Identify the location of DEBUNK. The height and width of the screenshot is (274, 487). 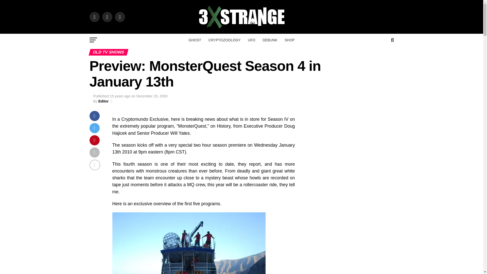
(270, 40).